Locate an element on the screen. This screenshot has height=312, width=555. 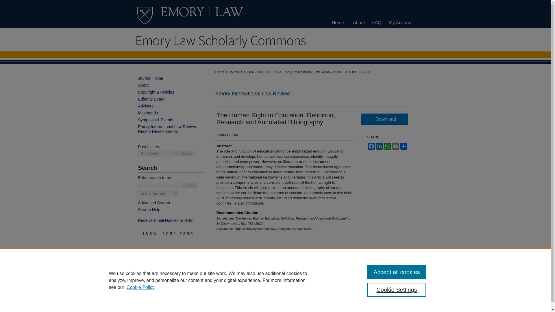
About is located at coordinates (171, 85).